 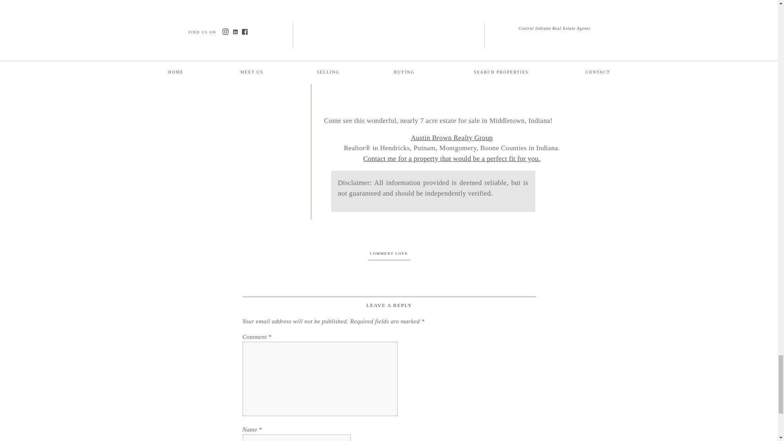 What do you see at coordinates (389, 253) in the screenshot?
I see `COMMENT LOVE` at bounding box center [389, 253].